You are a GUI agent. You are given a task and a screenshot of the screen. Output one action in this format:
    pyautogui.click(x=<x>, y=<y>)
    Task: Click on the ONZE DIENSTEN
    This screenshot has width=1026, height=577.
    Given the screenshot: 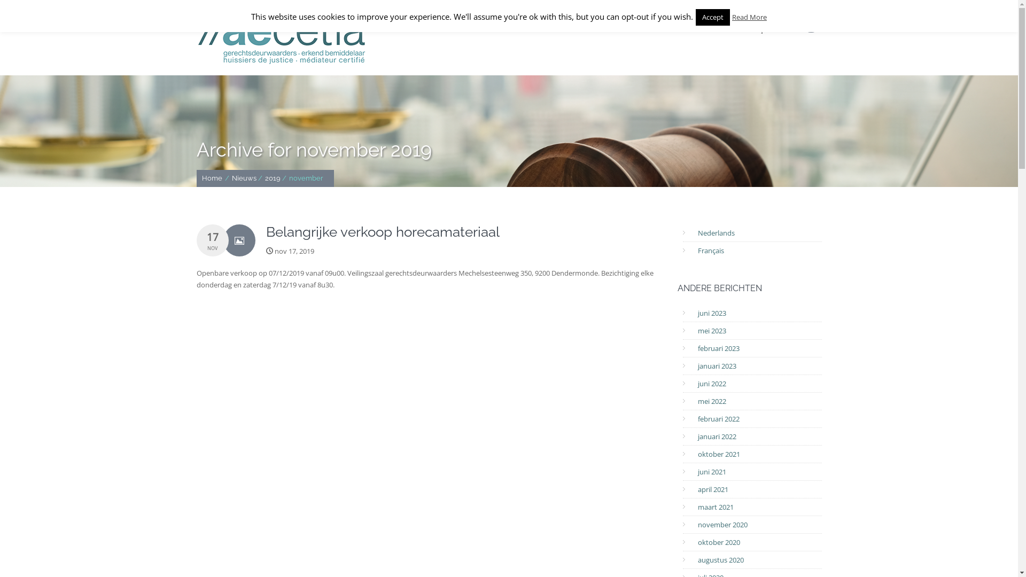 What is the action you would take?
    pyautogui.click(x=594, y=29)
    